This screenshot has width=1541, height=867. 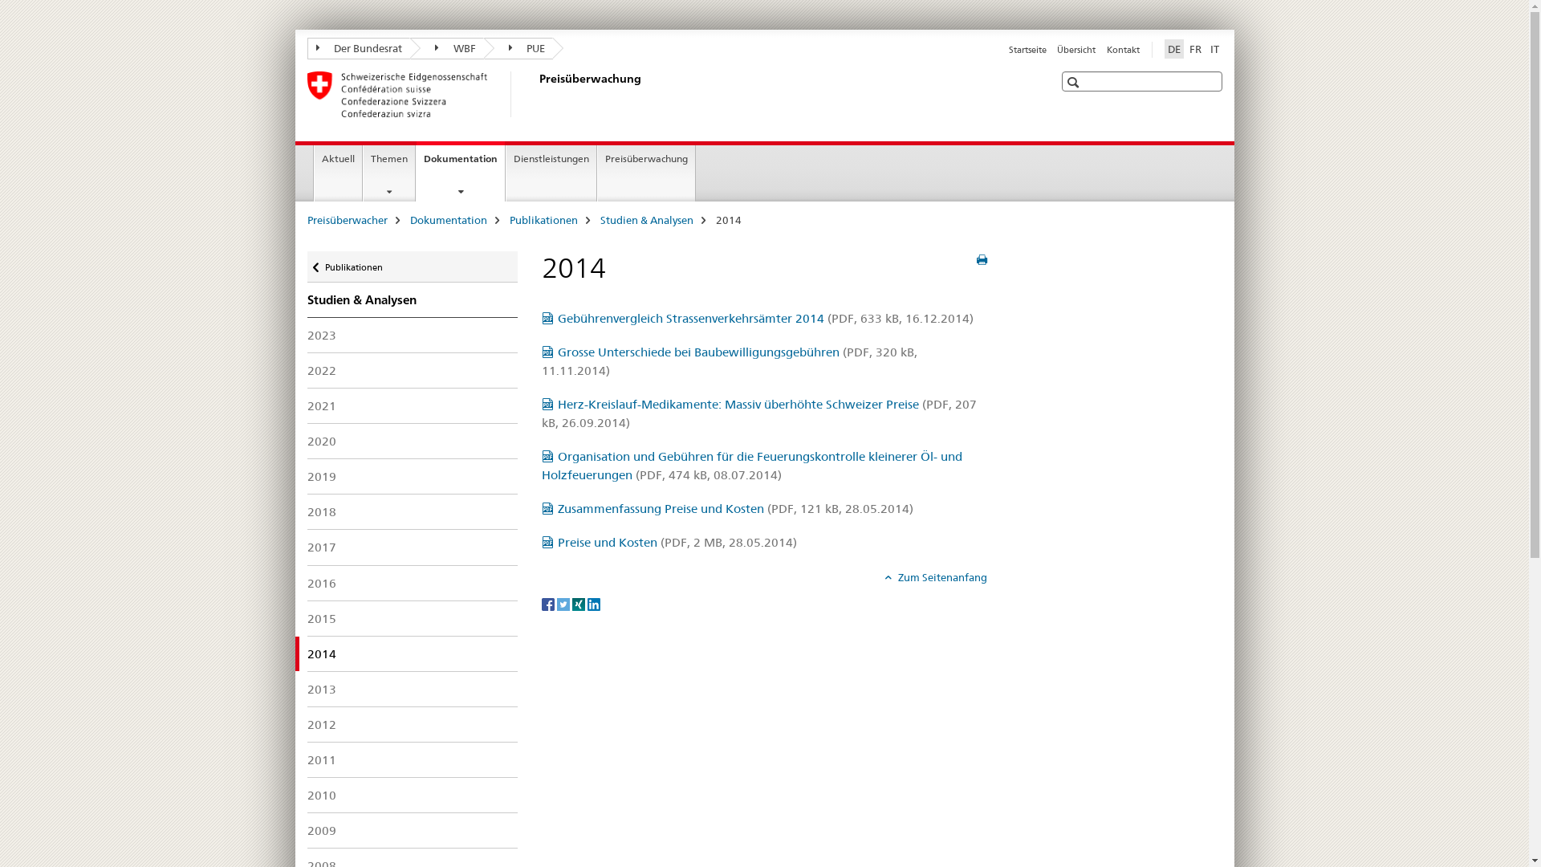 I want to click on PUE, so click(x=518, y=48).